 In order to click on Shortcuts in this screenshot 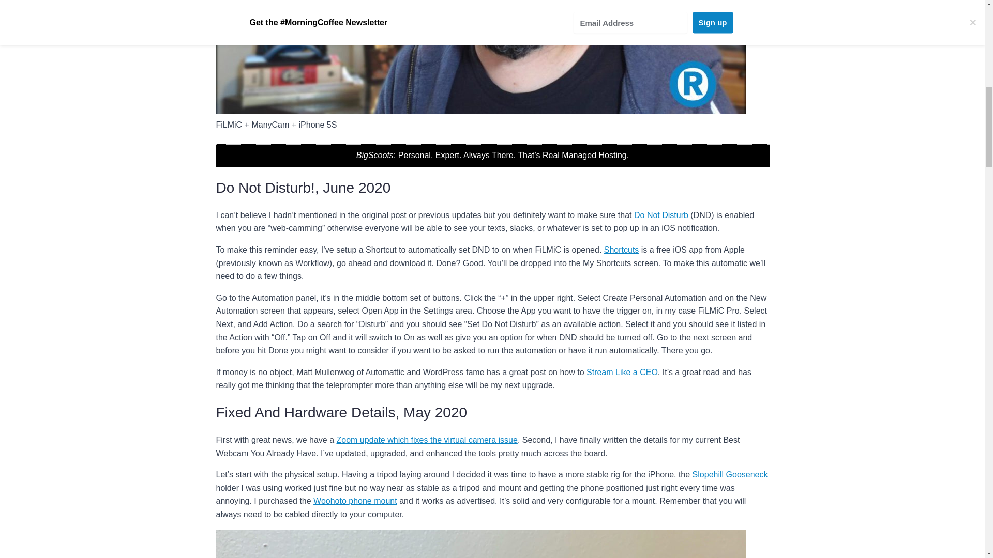, I will do `click(622, 250)`.